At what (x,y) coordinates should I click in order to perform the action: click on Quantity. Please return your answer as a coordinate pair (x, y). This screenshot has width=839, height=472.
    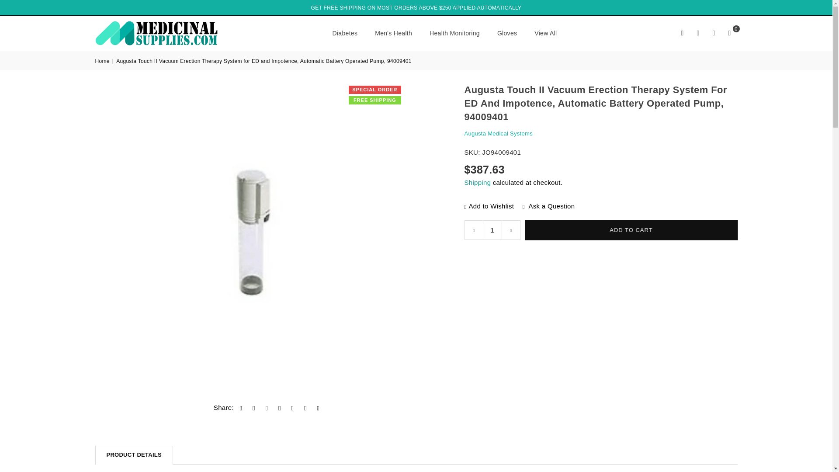
    Looking at the image, I should click on (492, 230).